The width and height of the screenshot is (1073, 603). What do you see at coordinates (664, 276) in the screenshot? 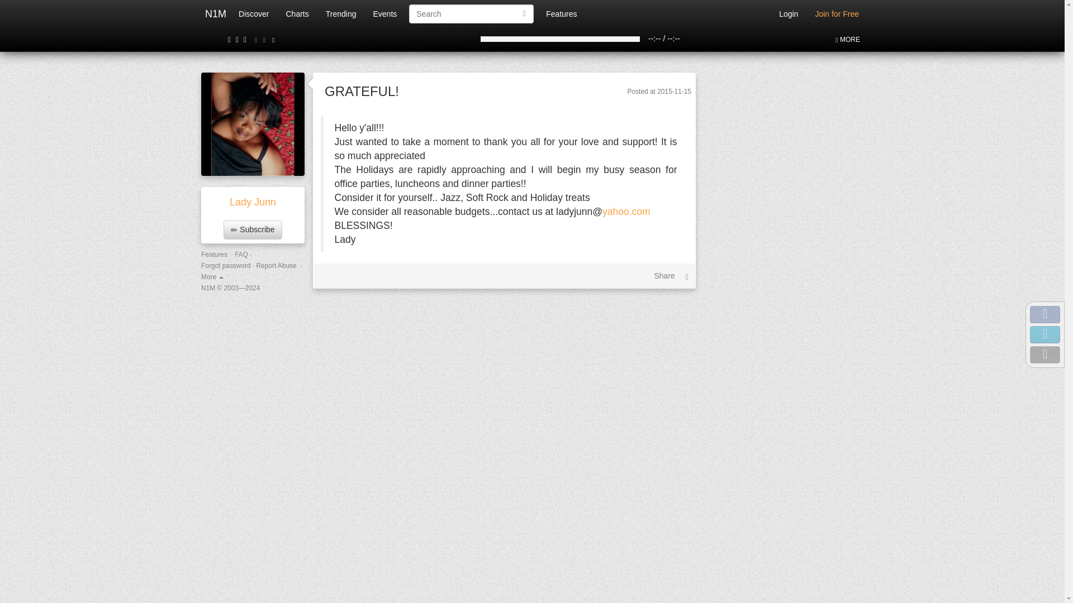
I see `Share` at bounding box center [664, 276].